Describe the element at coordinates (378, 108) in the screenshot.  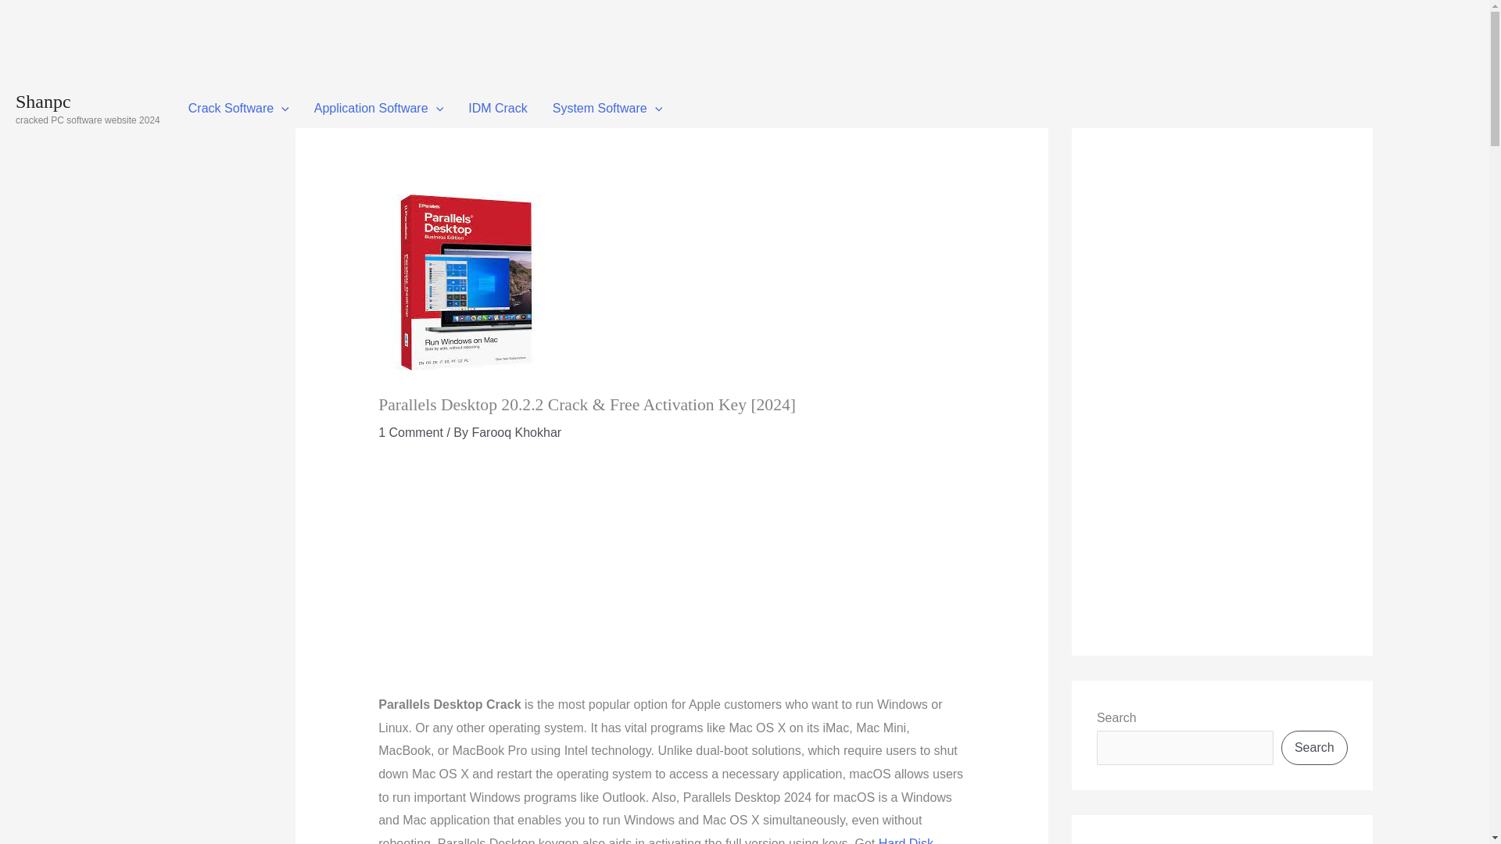
I see `Application Software` at that location.